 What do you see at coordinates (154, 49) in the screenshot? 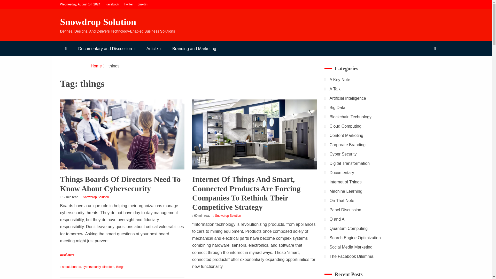
I see `Article` at bounding box center [154, 49].